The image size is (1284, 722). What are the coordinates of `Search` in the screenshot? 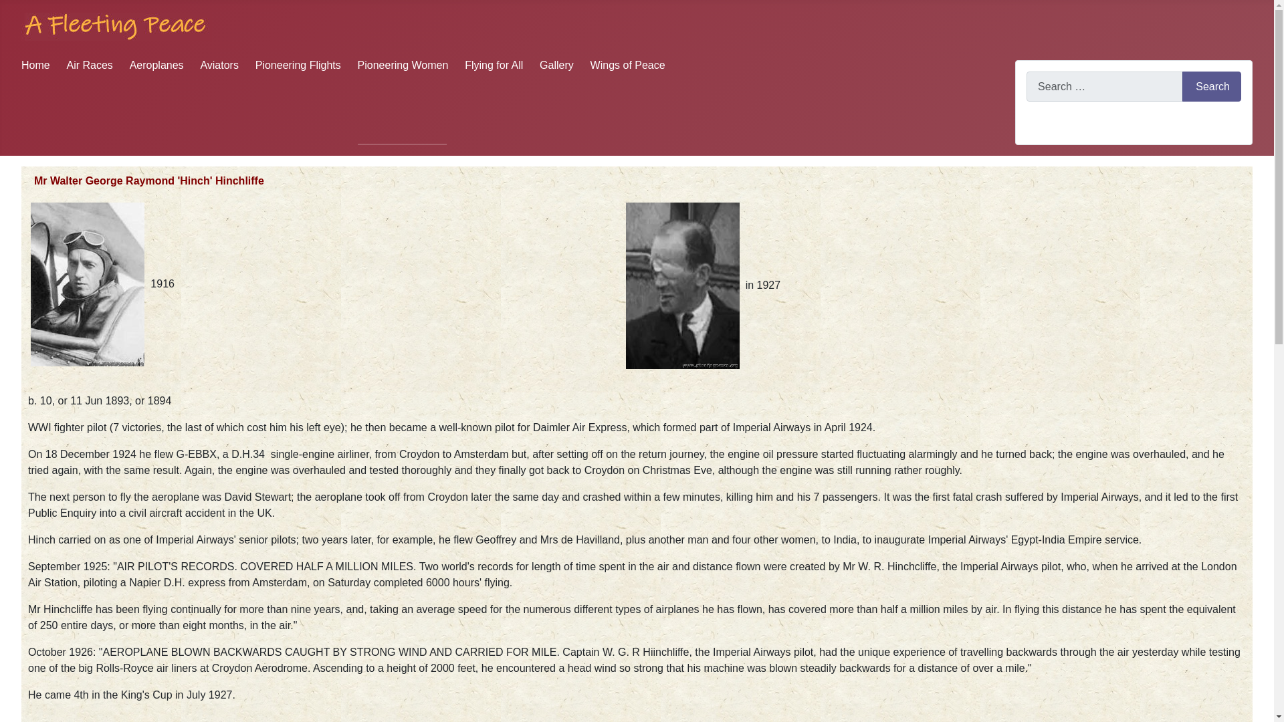 It's located at (1212, 86).